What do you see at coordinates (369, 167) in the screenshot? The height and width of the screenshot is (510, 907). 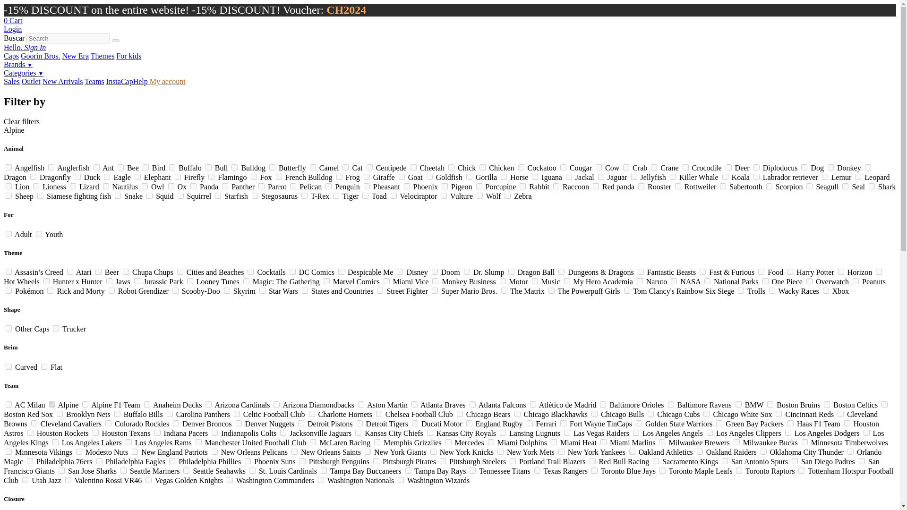 I see `on` at bounding box center [369, 167].